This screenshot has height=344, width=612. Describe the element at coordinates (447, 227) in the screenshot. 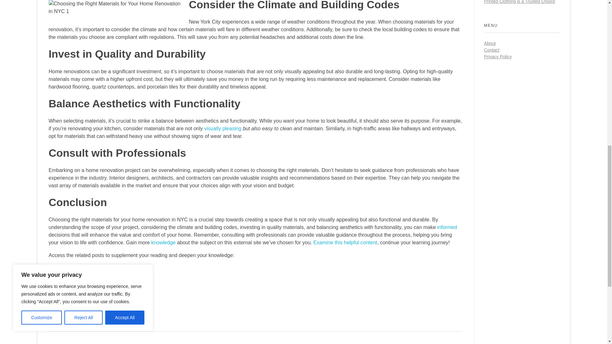

I see `informed` at that location.